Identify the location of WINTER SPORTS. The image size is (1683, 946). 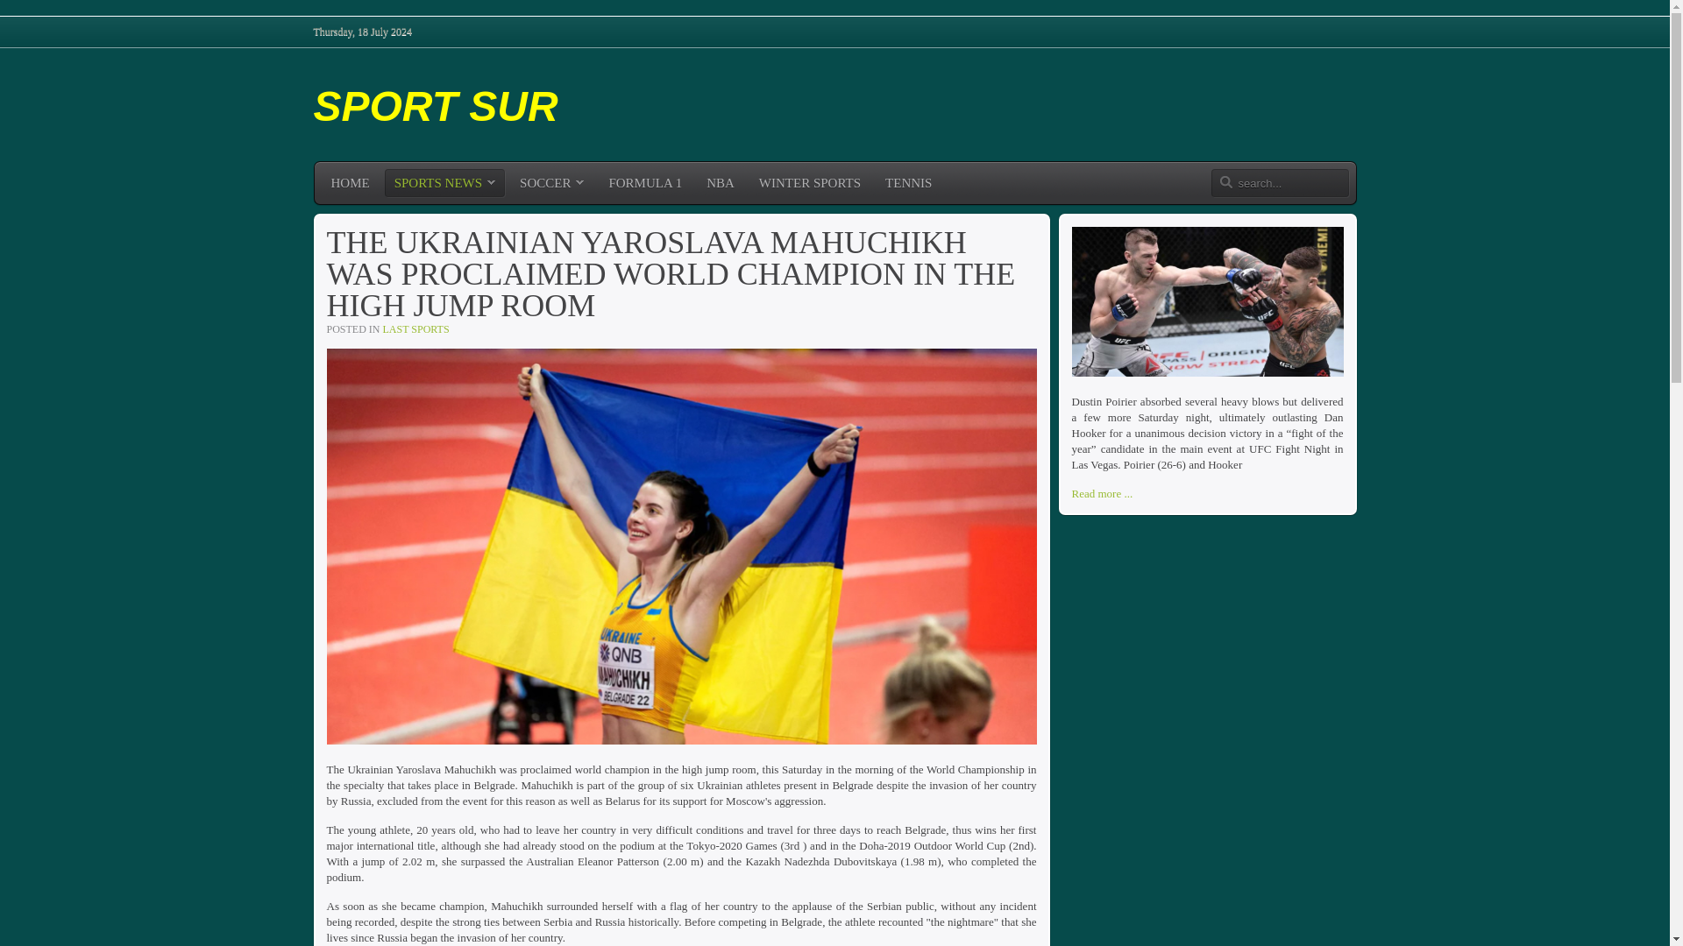
(809, 182).